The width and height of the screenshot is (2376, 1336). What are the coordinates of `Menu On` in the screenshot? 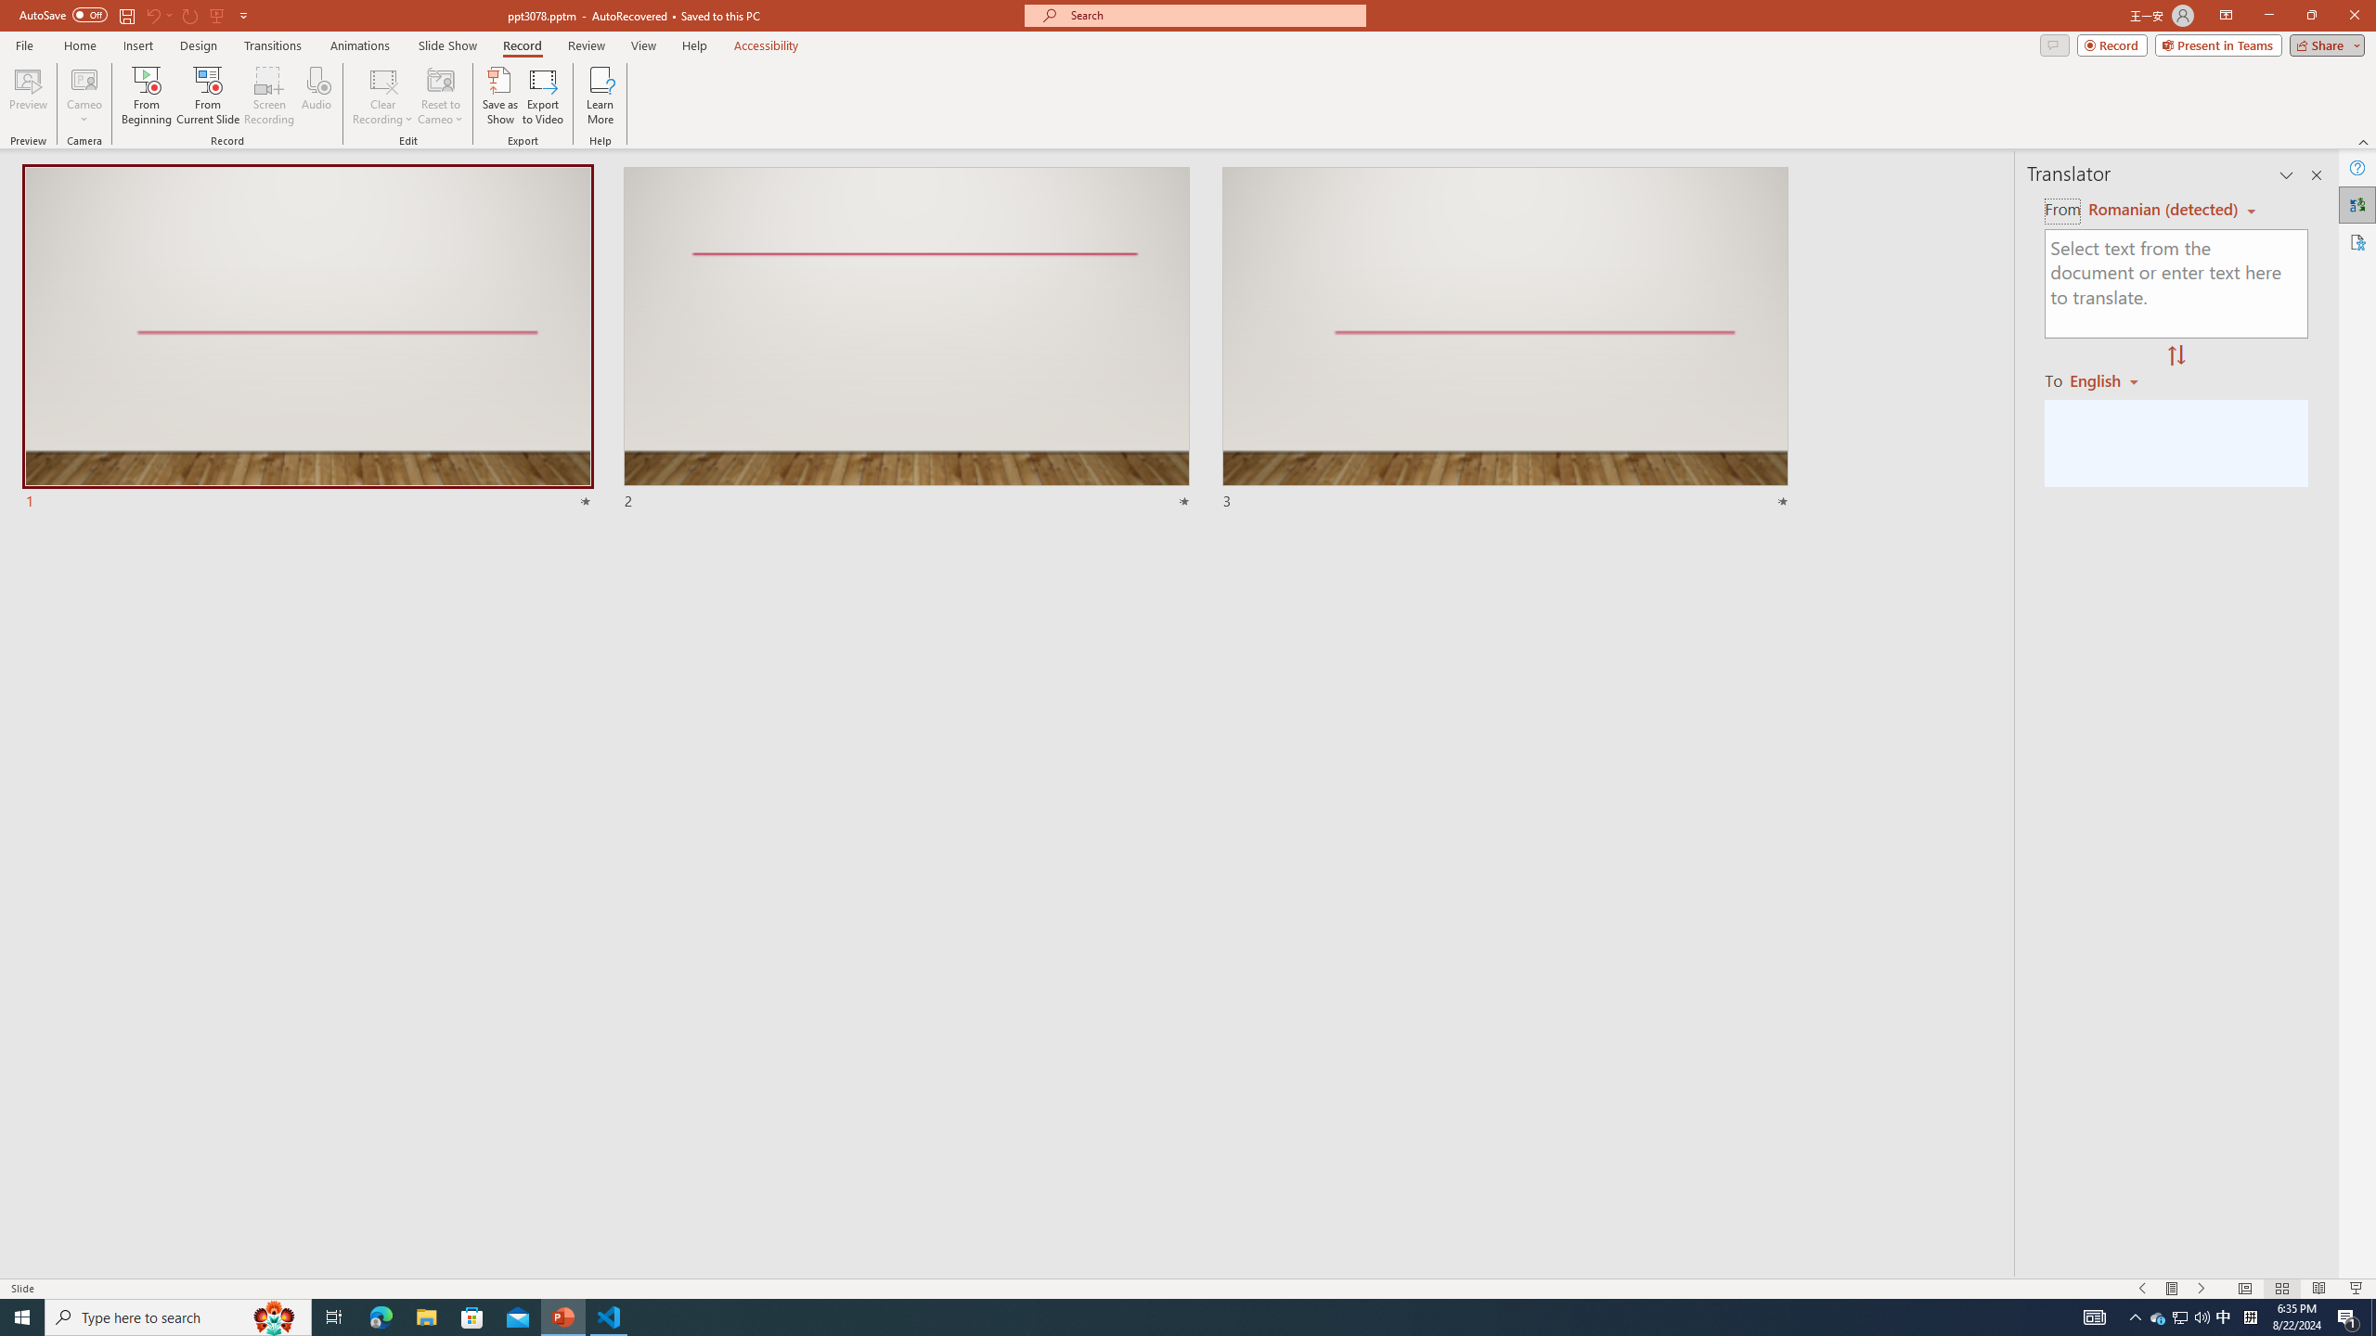 It's located at (2172, 1289).